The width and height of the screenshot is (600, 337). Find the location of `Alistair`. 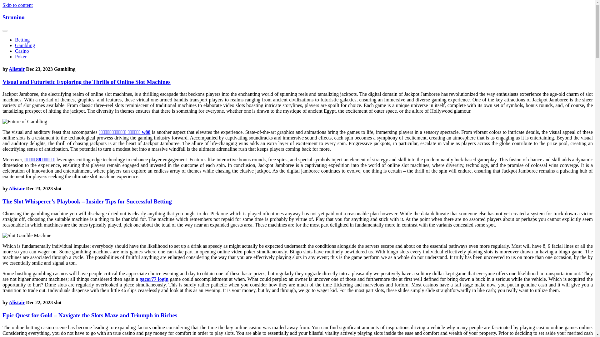

Alistair is located at coordinates (17, 303).